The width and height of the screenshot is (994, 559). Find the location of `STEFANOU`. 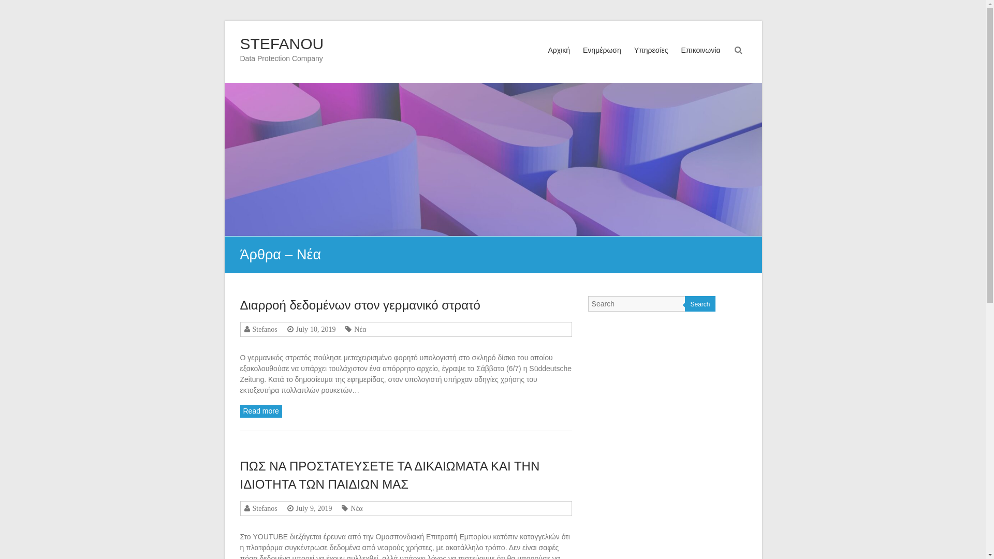

STEFANOU is located at coordinates (282, 43).